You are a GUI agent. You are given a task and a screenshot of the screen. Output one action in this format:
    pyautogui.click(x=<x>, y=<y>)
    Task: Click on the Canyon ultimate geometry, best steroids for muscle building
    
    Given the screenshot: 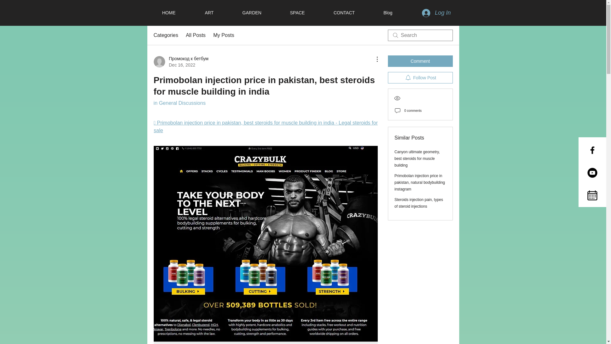 What is the action you would take?
    pyautogui.click(x=417, y=158)
    